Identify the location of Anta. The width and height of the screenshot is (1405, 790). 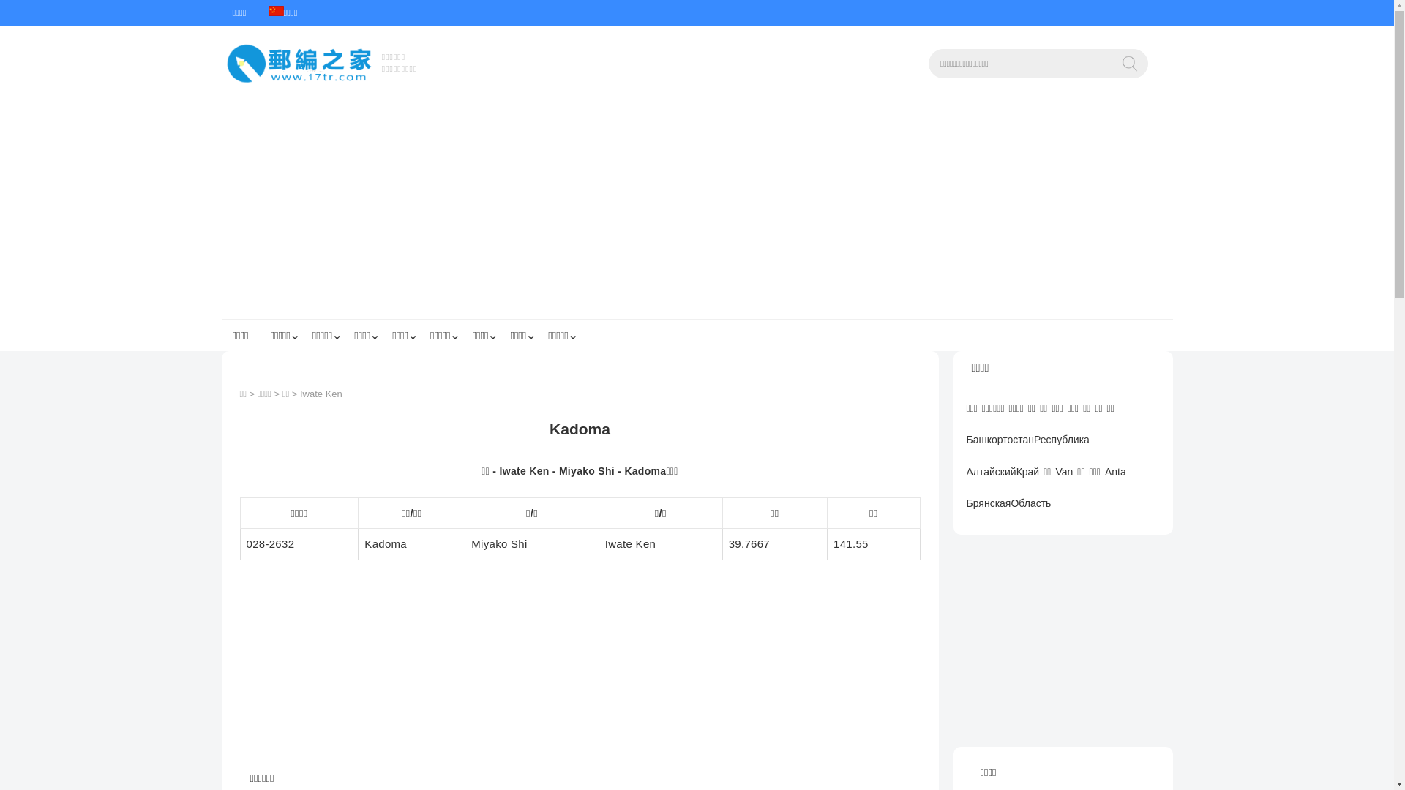
(1115, 481).